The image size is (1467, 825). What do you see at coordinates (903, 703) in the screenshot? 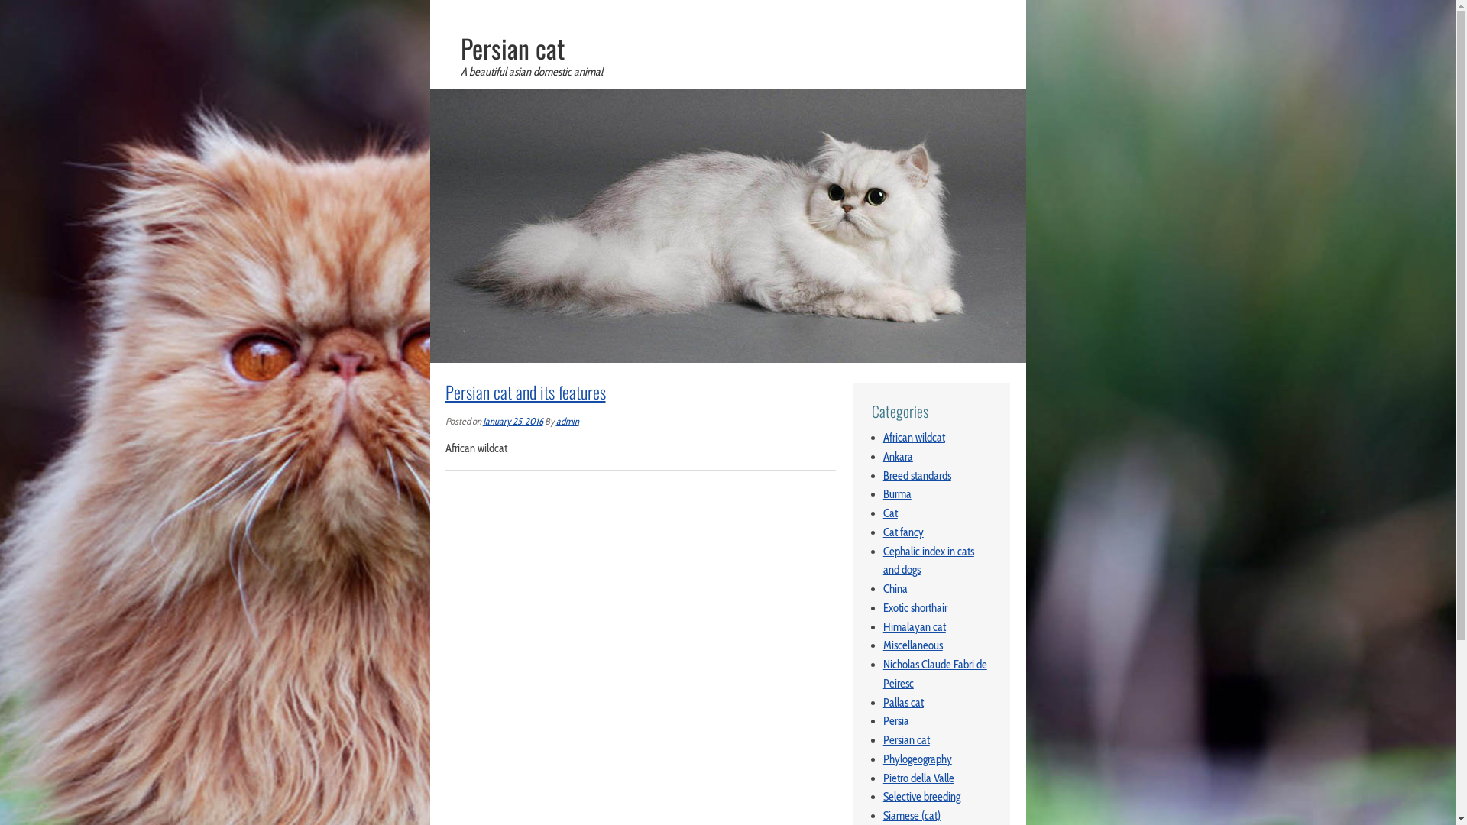
I see `Pallas cat` at bounding box center [903, 703].